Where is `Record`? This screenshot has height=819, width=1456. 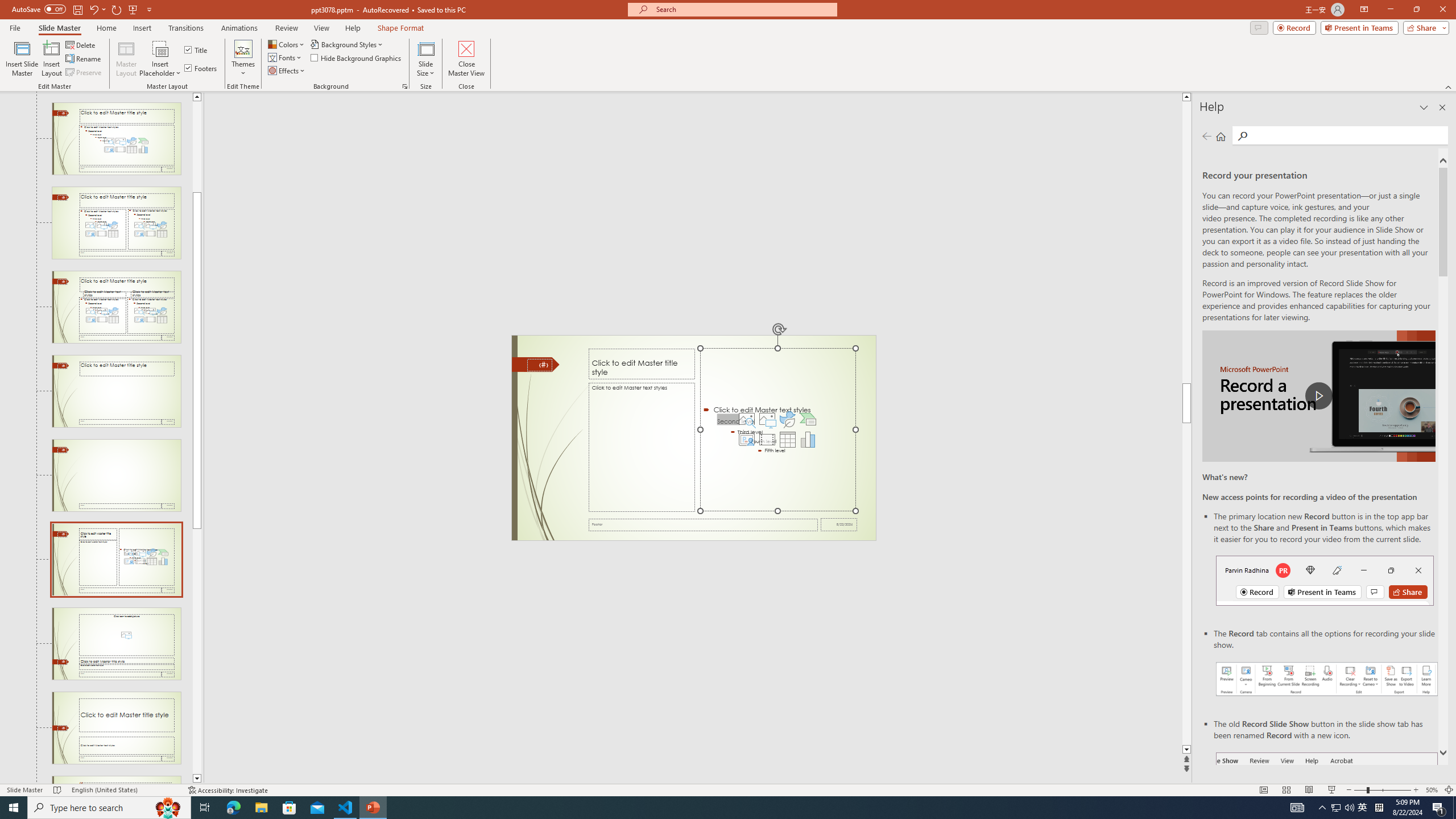 Record is located at coordinates (1294, 27).